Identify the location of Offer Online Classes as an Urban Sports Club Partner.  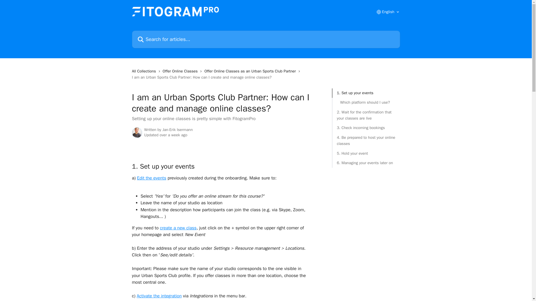
(251, 71).